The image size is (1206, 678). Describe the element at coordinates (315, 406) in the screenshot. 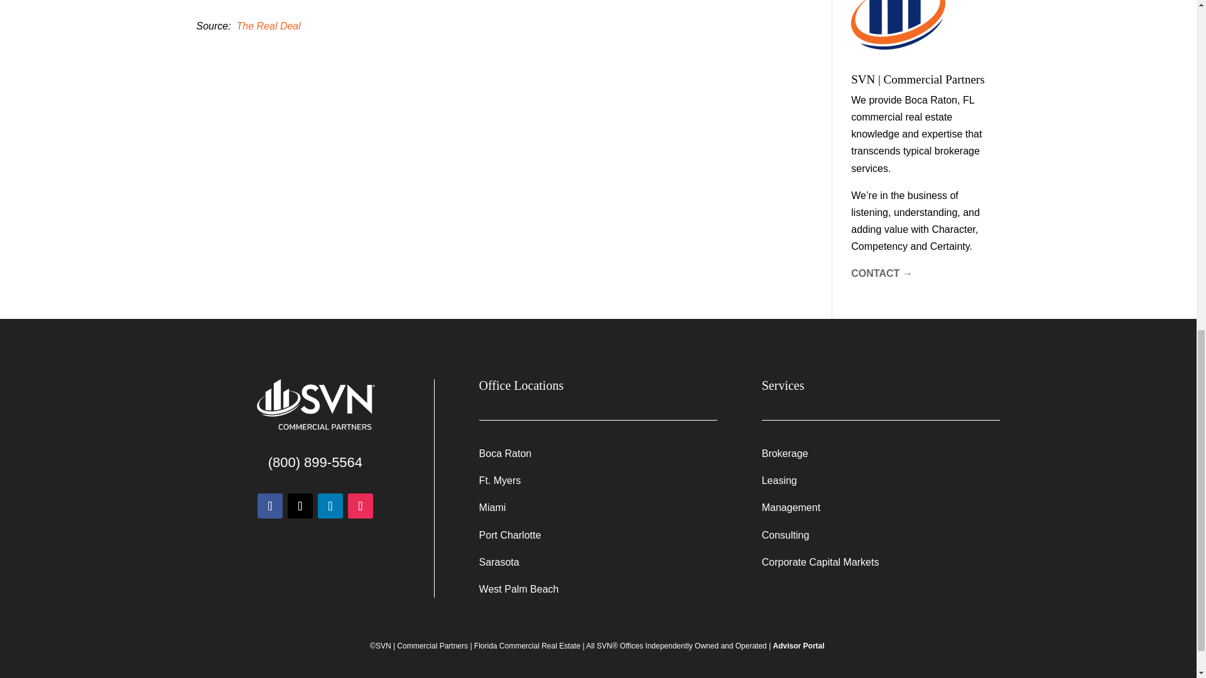

I see `SVN Commercial Partners White Logo png` at that location.